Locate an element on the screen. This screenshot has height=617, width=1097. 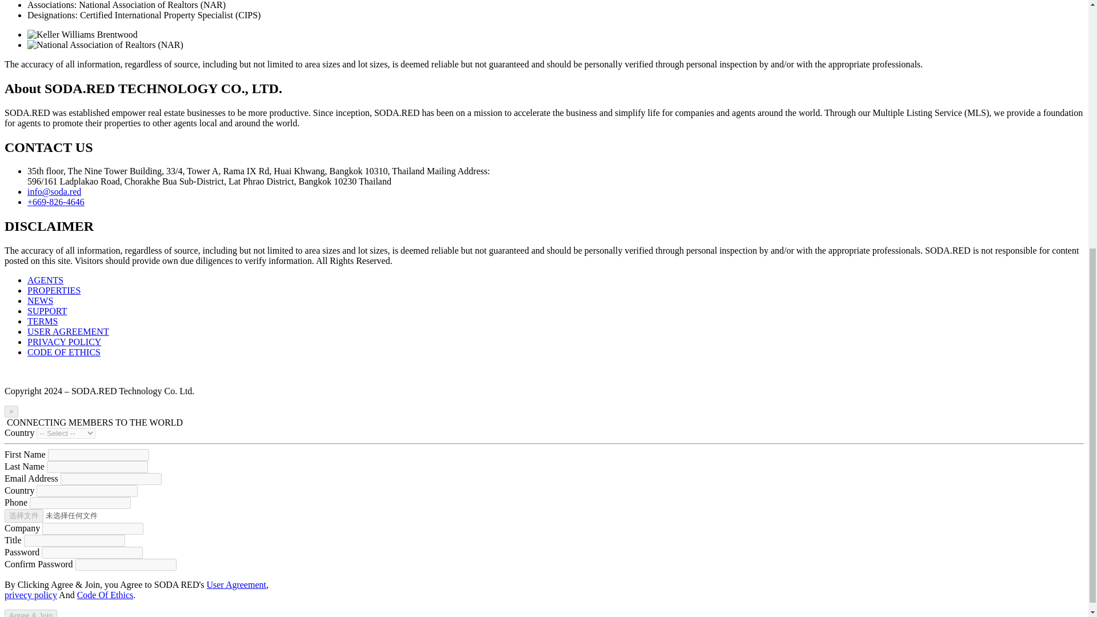
CODE OF ETHICS is located at coordinates (64, 352).